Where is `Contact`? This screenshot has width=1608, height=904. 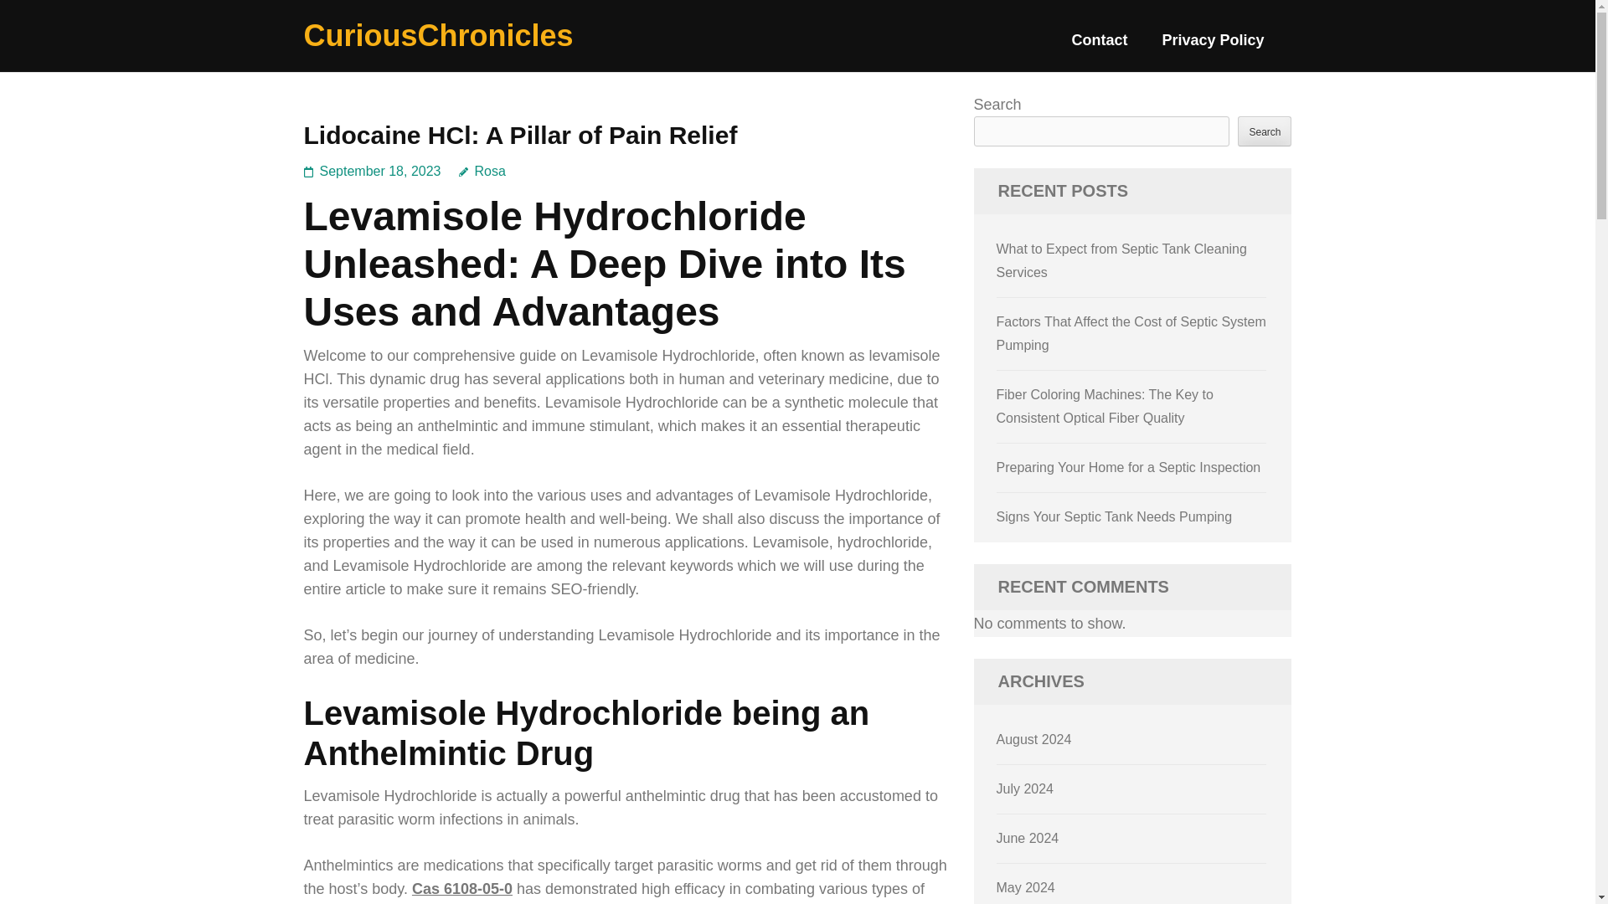 Contact is located at coordinates (1099, 47).